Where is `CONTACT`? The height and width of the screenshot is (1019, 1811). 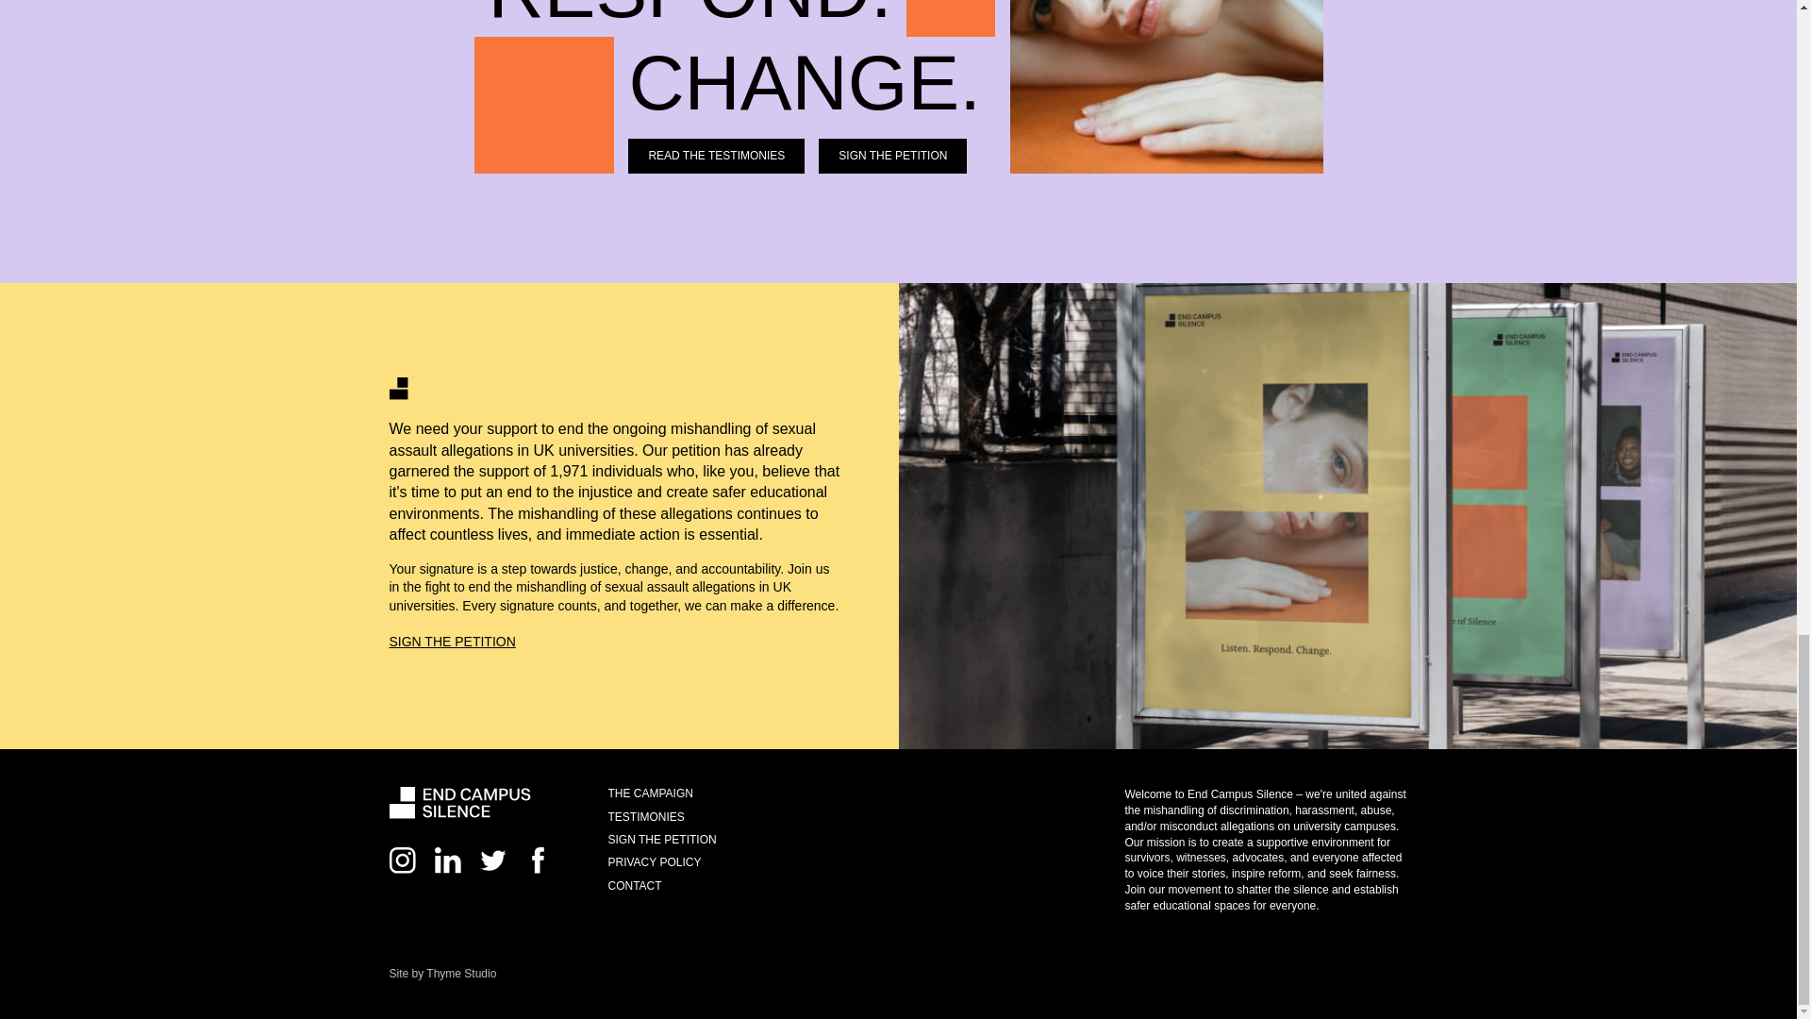
CONTACT is located at coordinates (634, 886).